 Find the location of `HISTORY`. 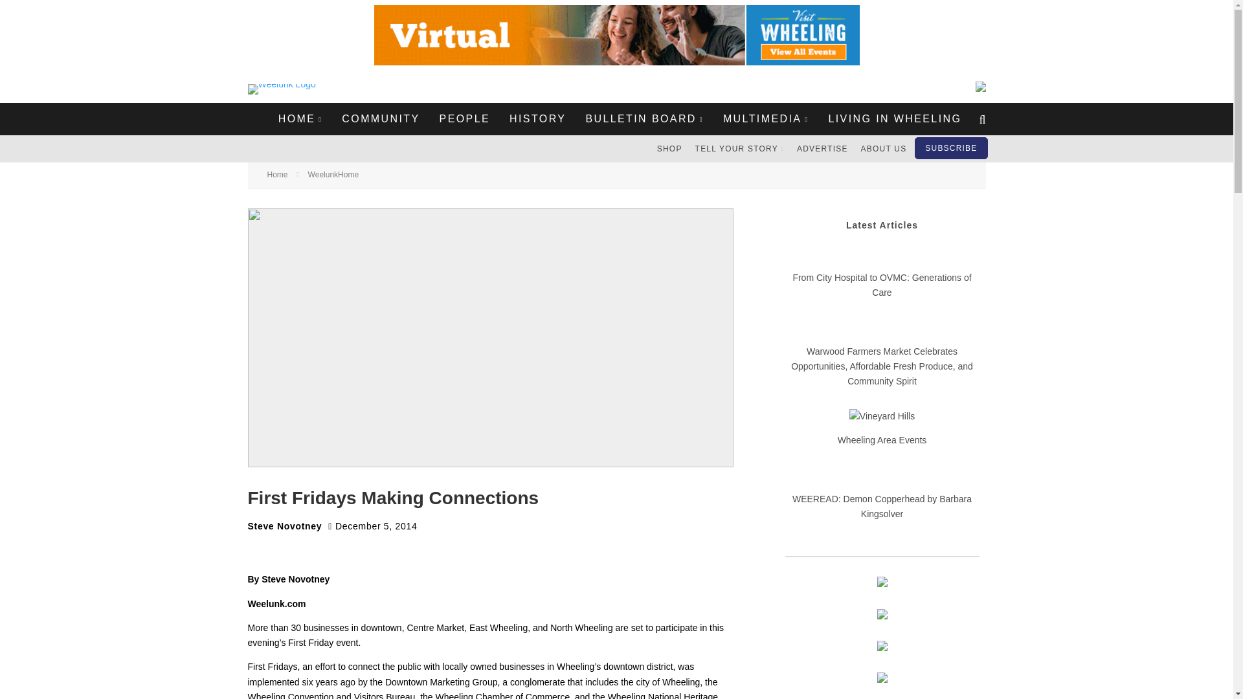

HISTORY is located at coordinates (537, 119).